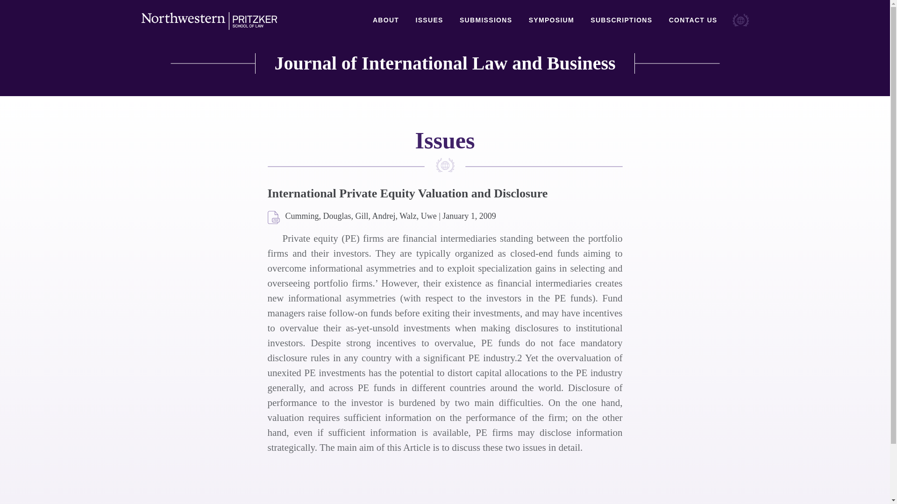  What do you see at coordinates (429, 20) in the screenshot?
I see `ISSUES` at bounding box center [429, 20].